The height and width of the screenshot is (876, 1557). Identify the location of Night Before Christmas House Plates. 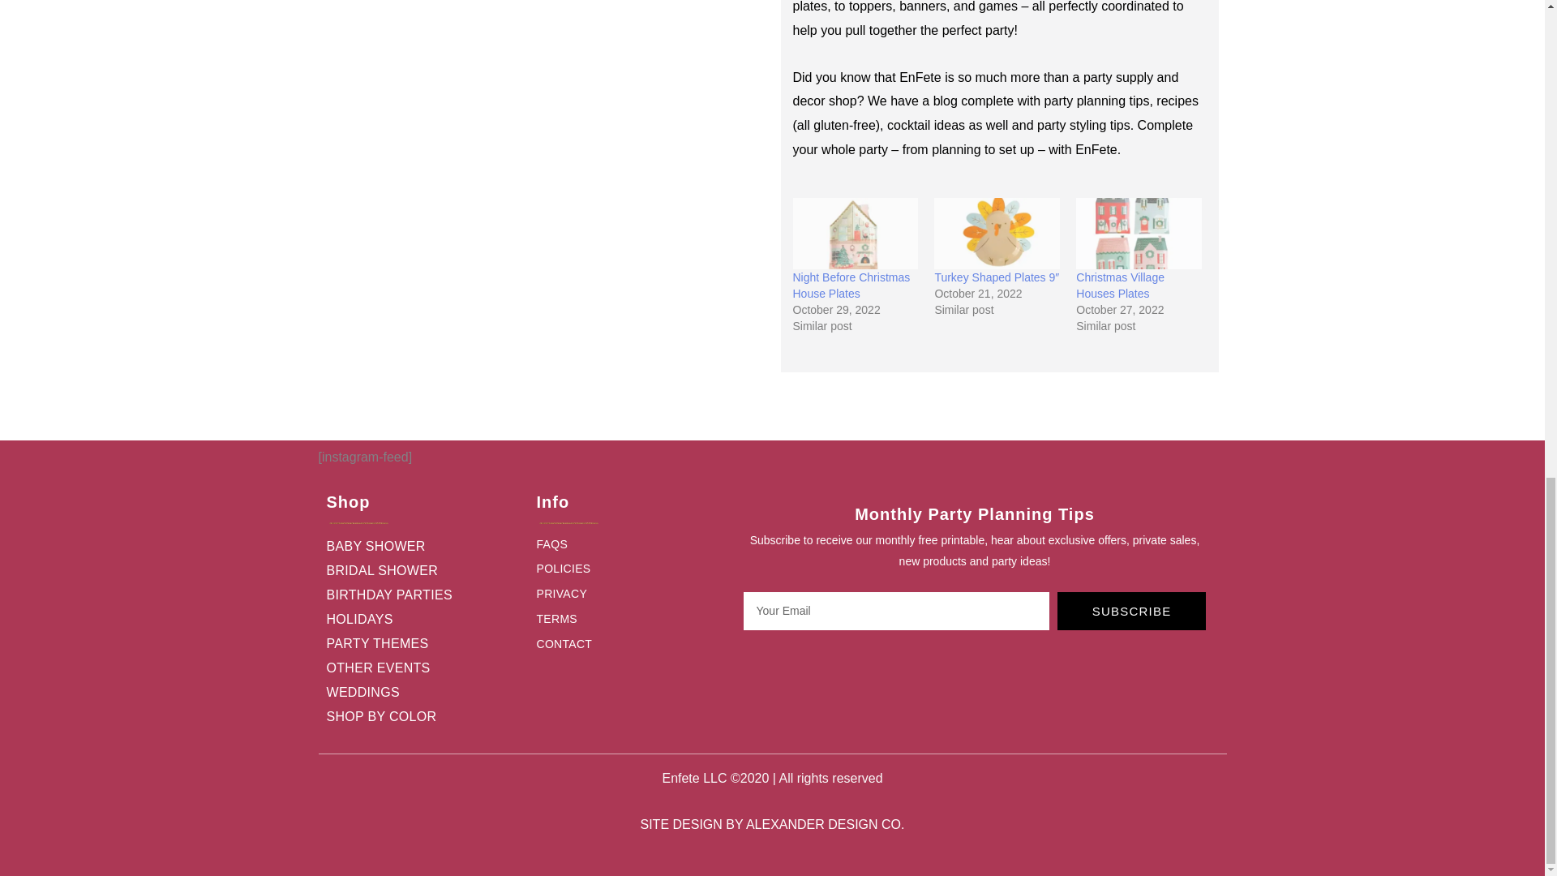
(851, 286).